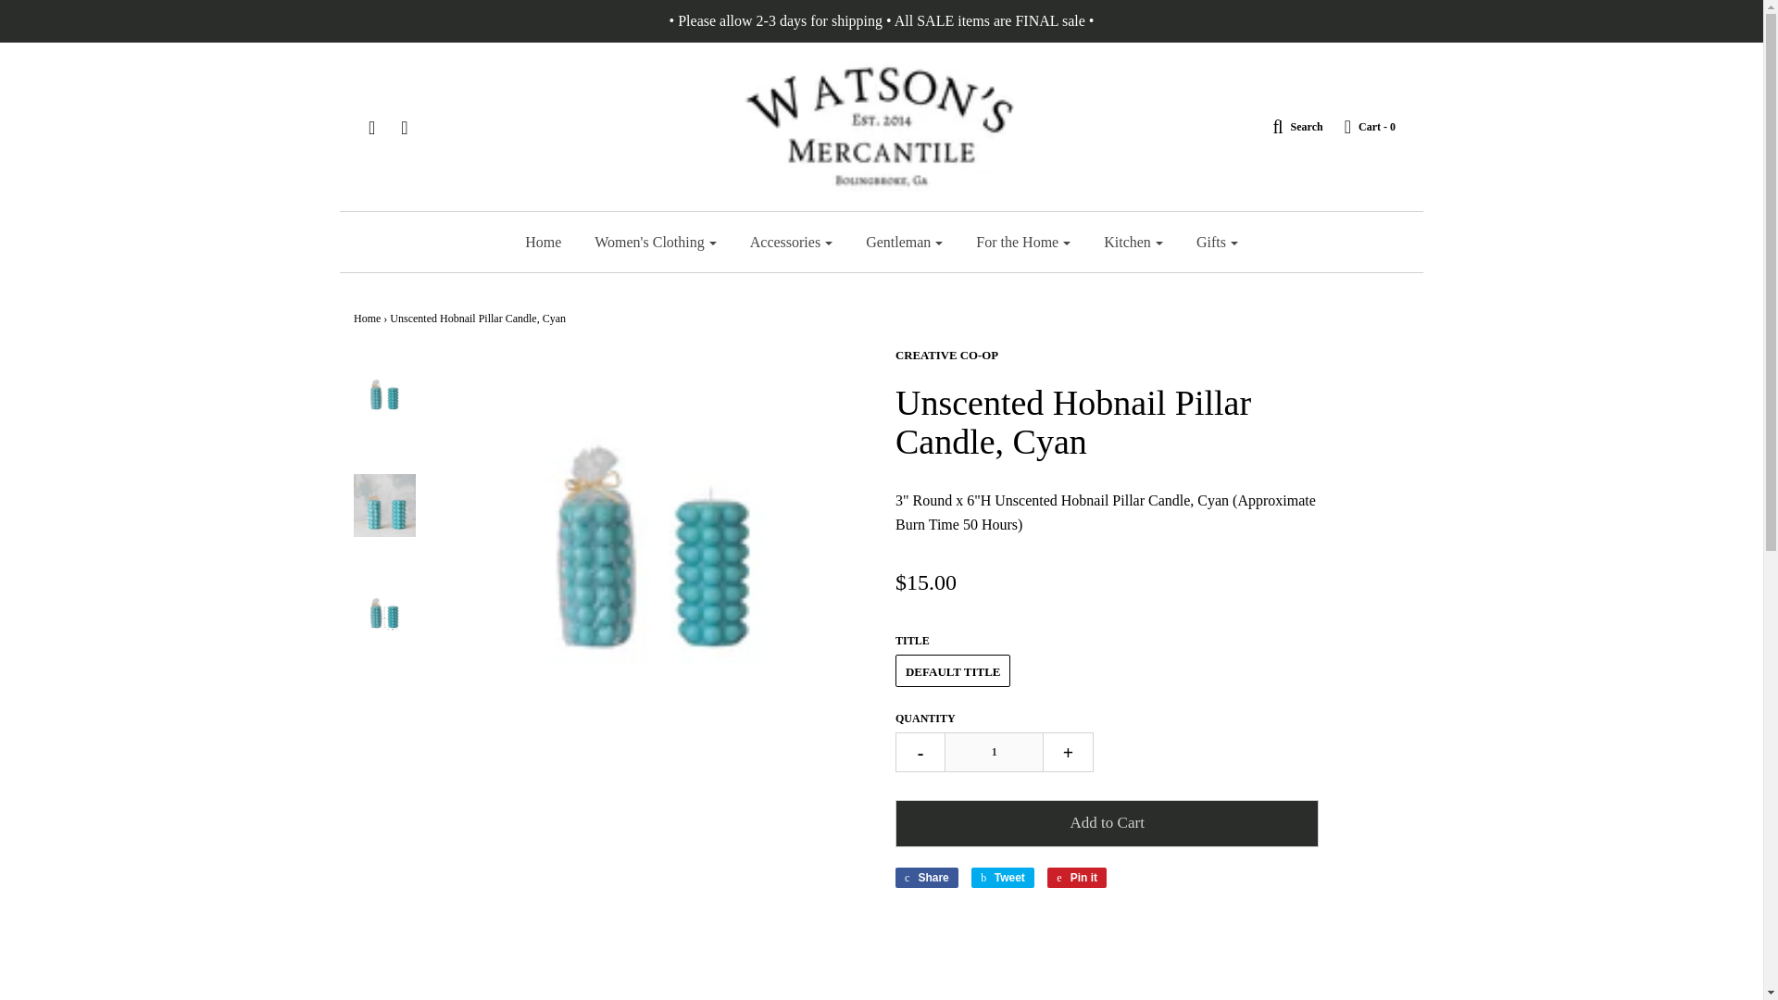 The image size is (1778, 1000). What do you see at coordinates (994, 752) in the screenshot?
I see `1` at bounding box center [994, 752].